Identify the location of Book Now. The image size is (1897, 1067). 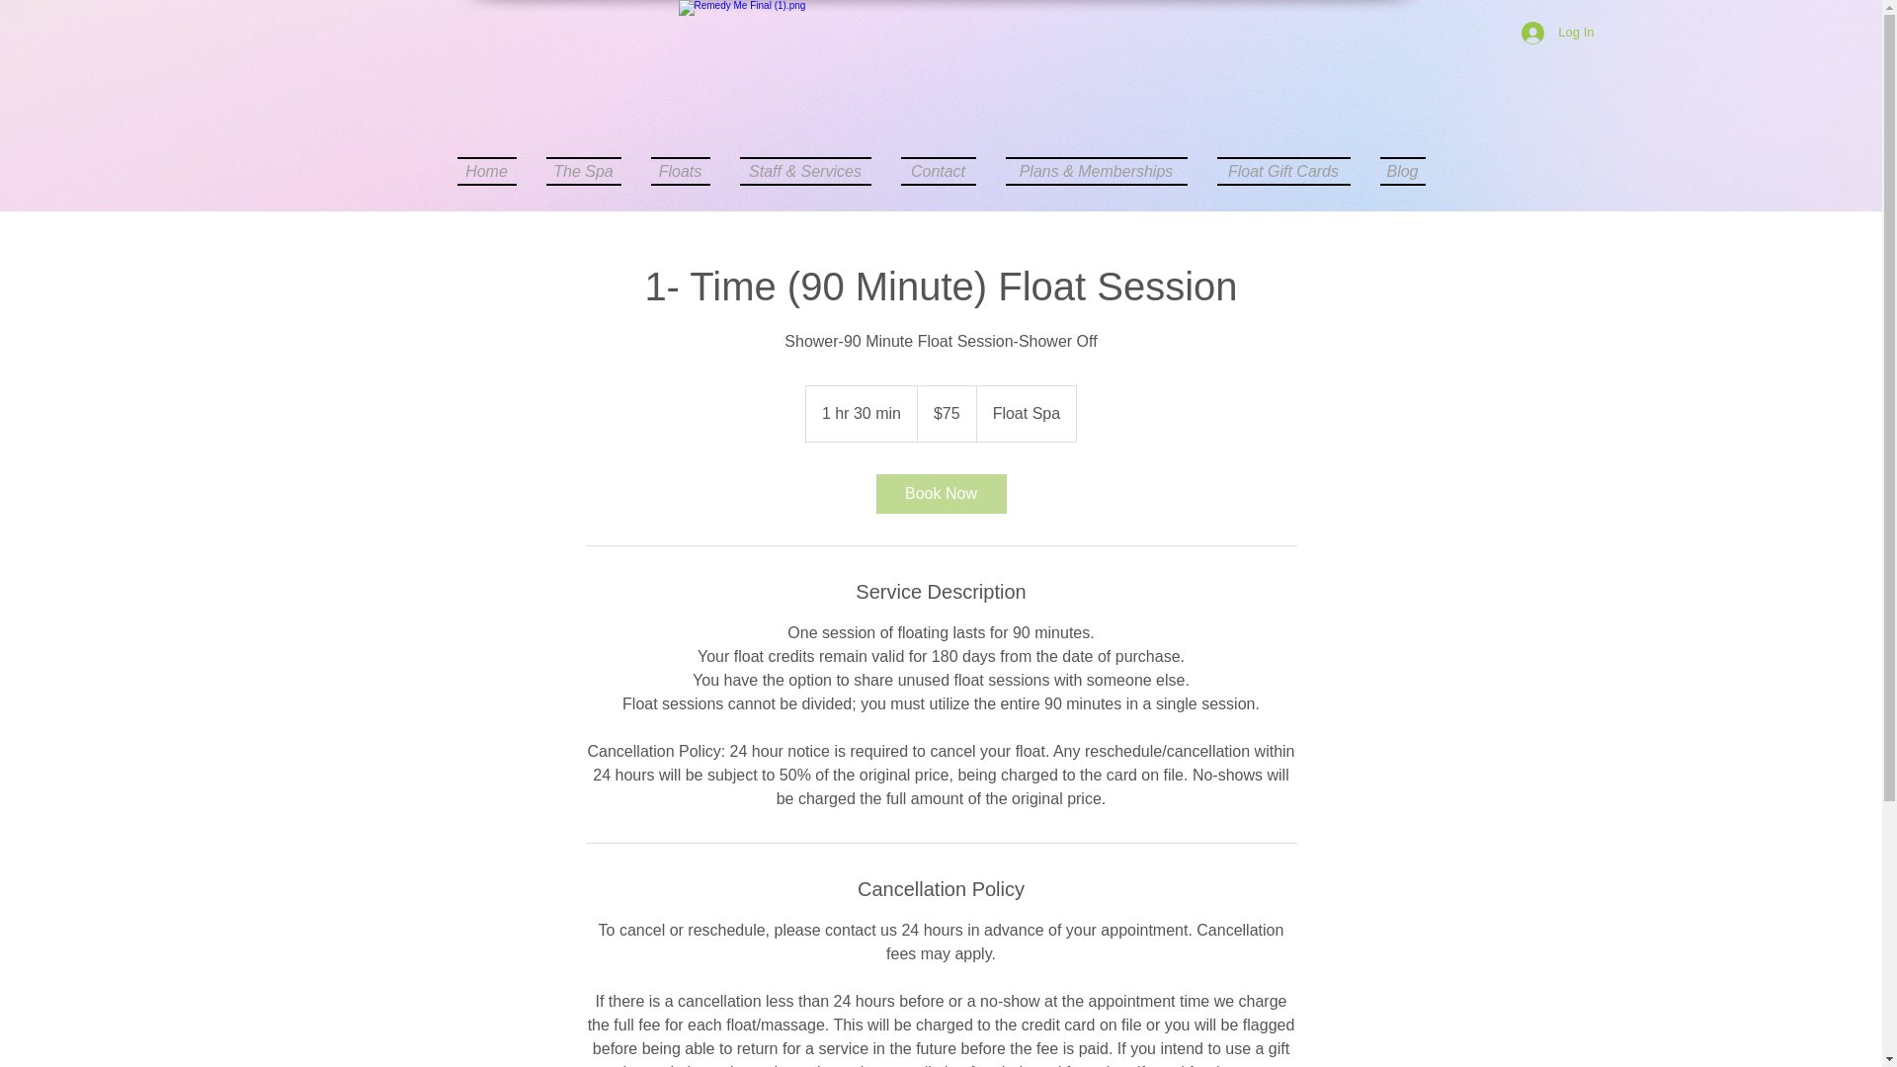
(940, 493).